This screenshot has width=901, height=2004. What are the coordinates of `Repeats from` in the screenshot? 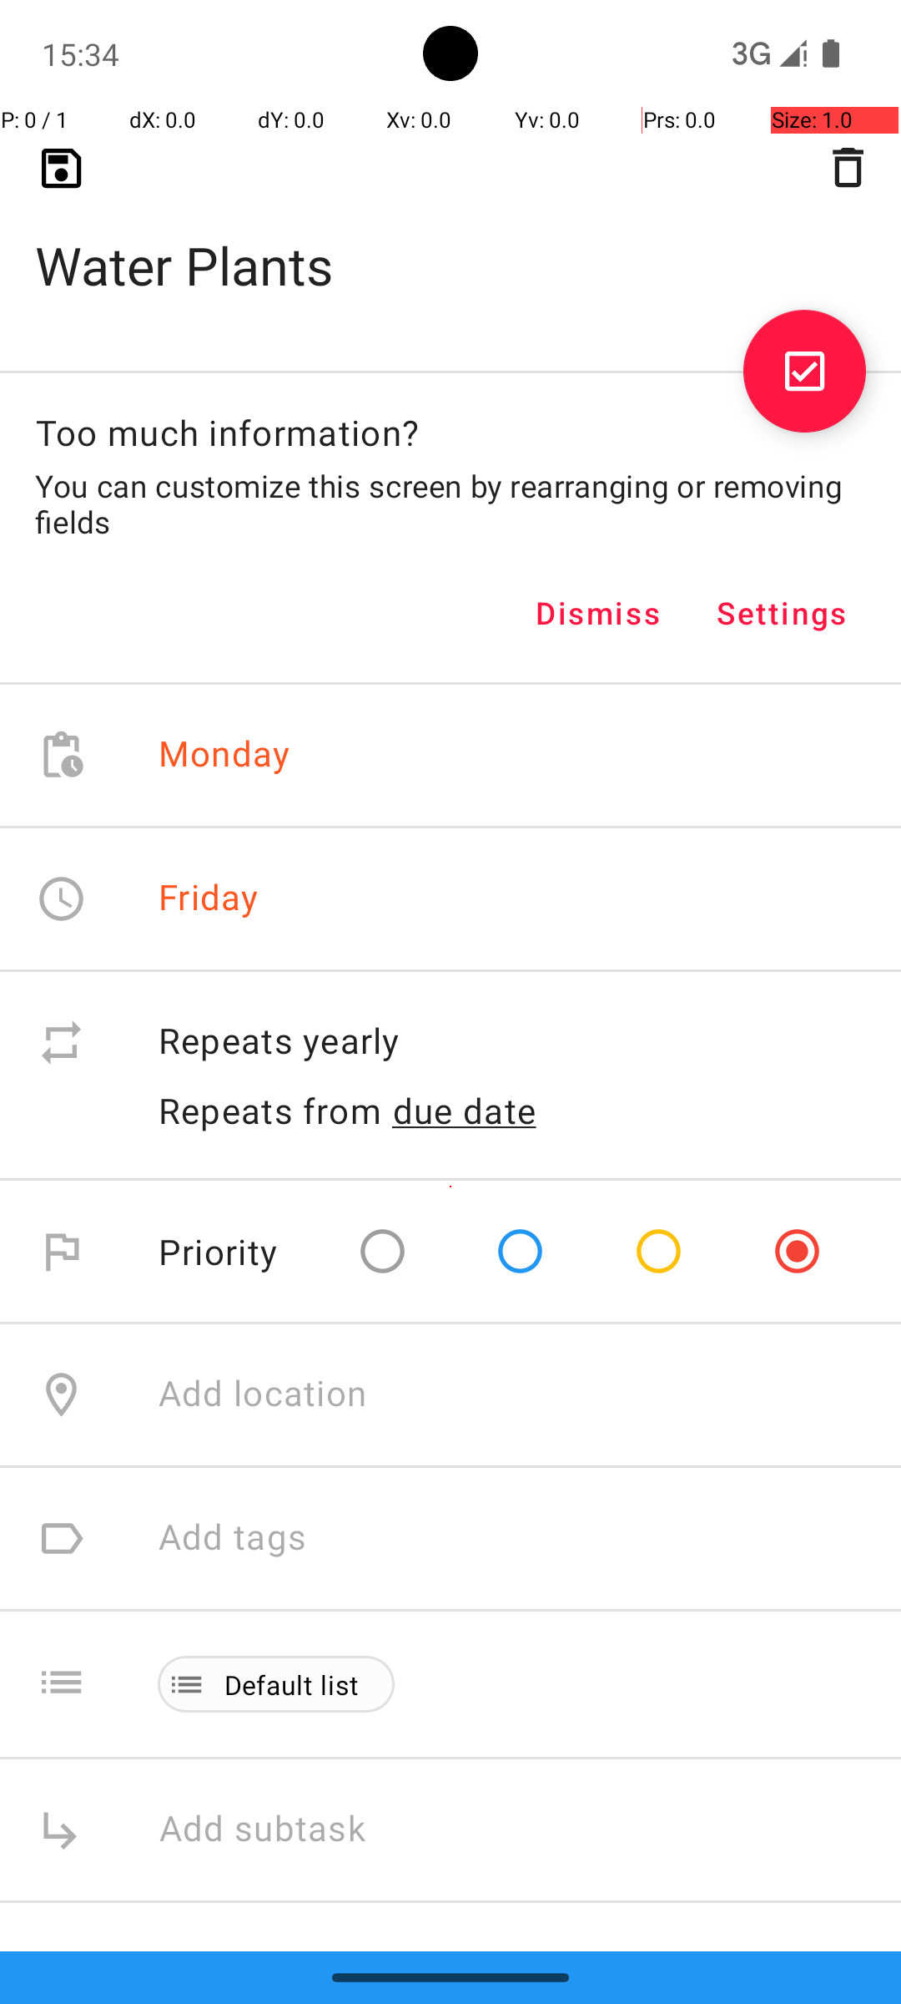 It's located at (270, 1111).